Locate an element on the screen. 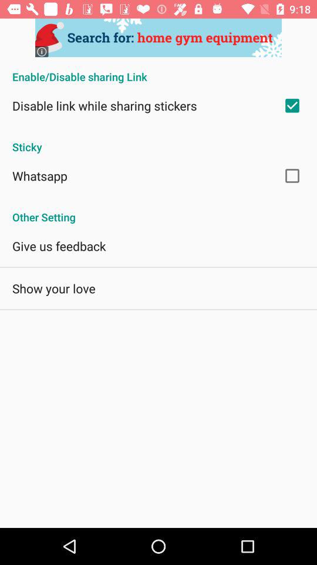  scroll to give us feedback item is located at coordinates (59, 246).